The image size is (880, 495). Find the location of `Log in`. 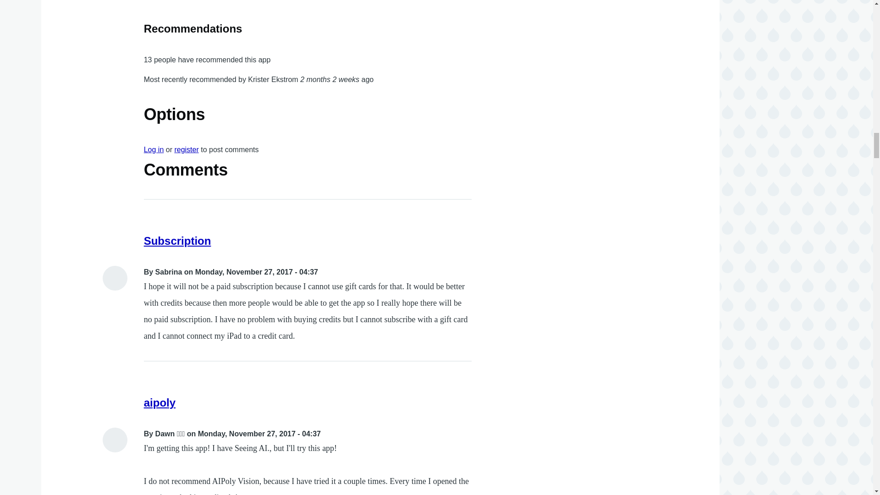

Log in is located at coordinates (154, 149).